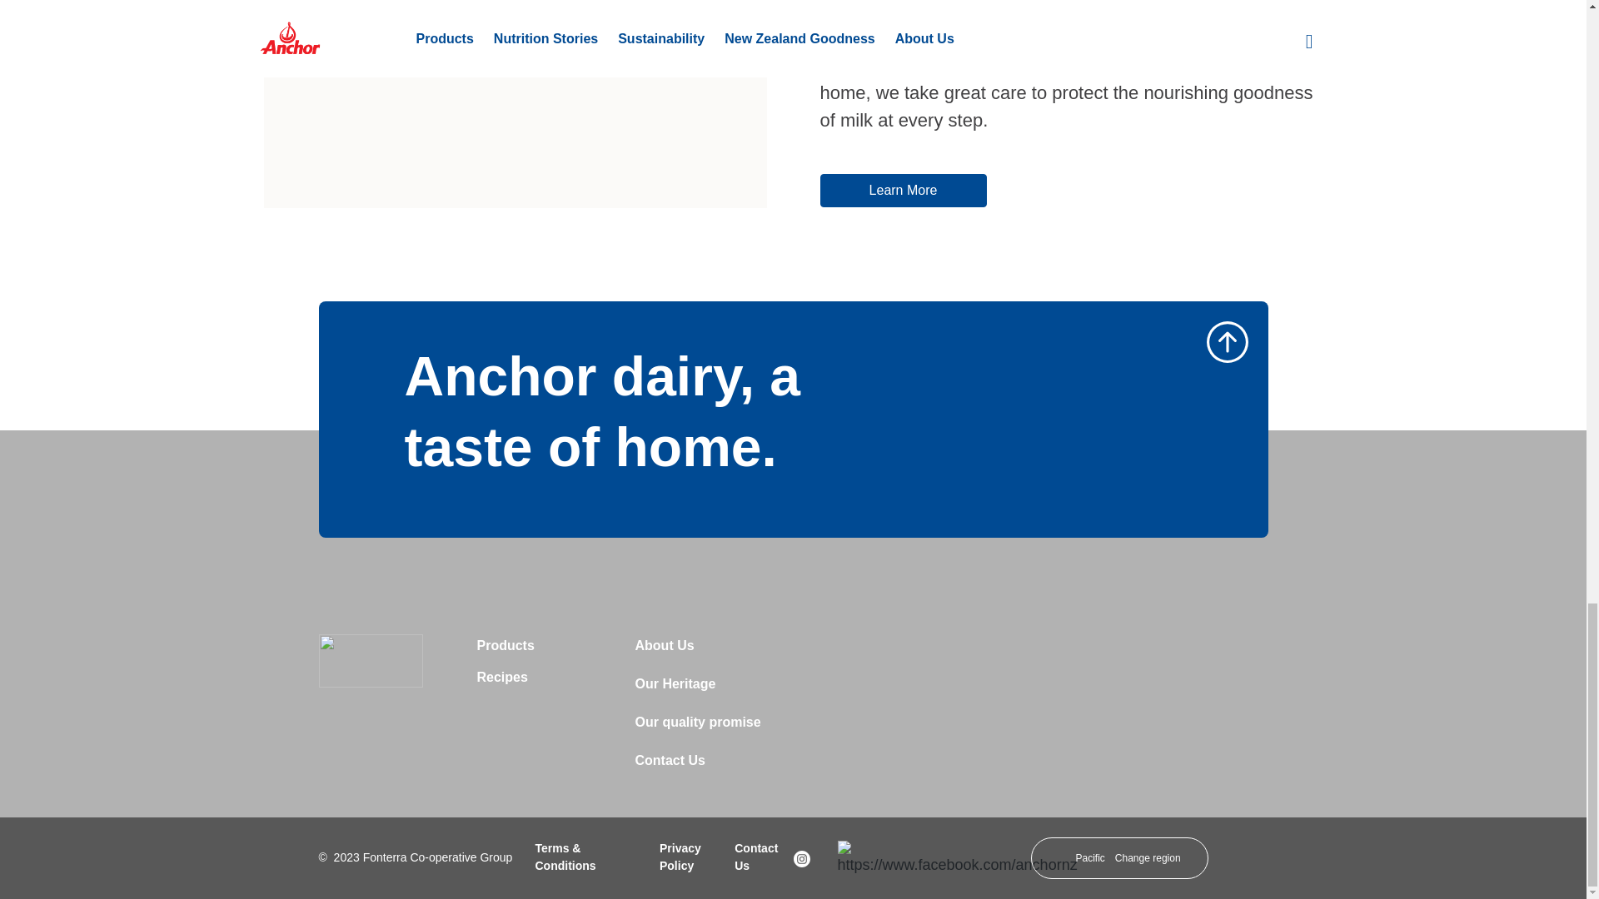 The image size is (1599, 899). What do you see at coordinates (665, 651) in the screenshot?
I see `About Us` at bounding box center [665, 651].